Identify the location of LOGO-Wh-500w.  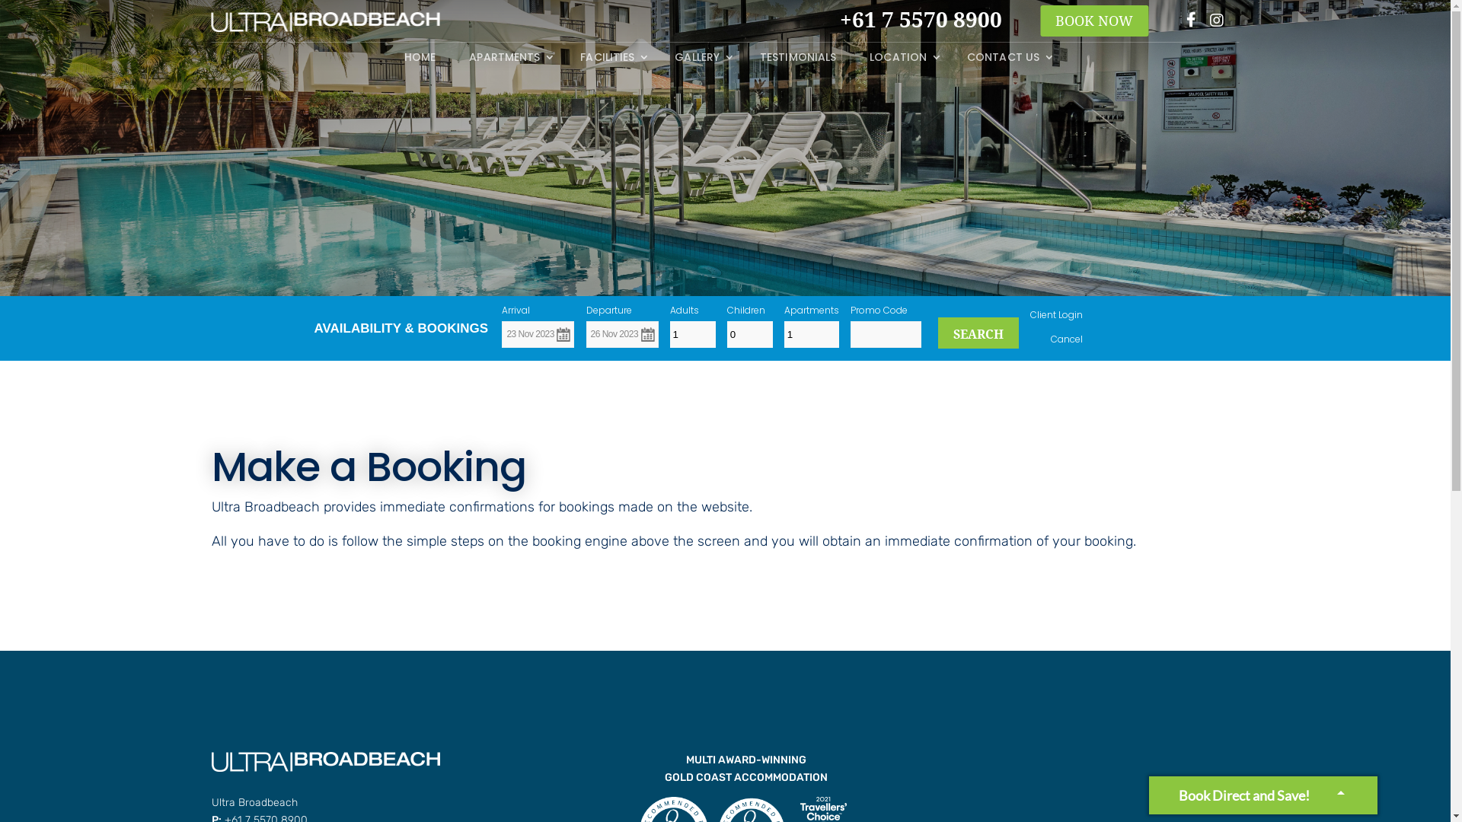
(326, 22).